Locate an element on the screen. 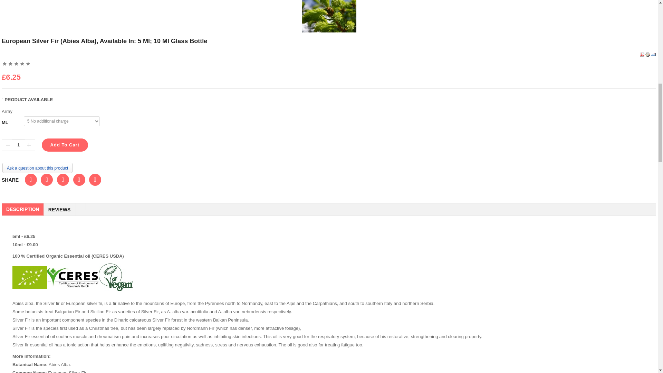  Add to Cart is located at coordinates (65, 145).